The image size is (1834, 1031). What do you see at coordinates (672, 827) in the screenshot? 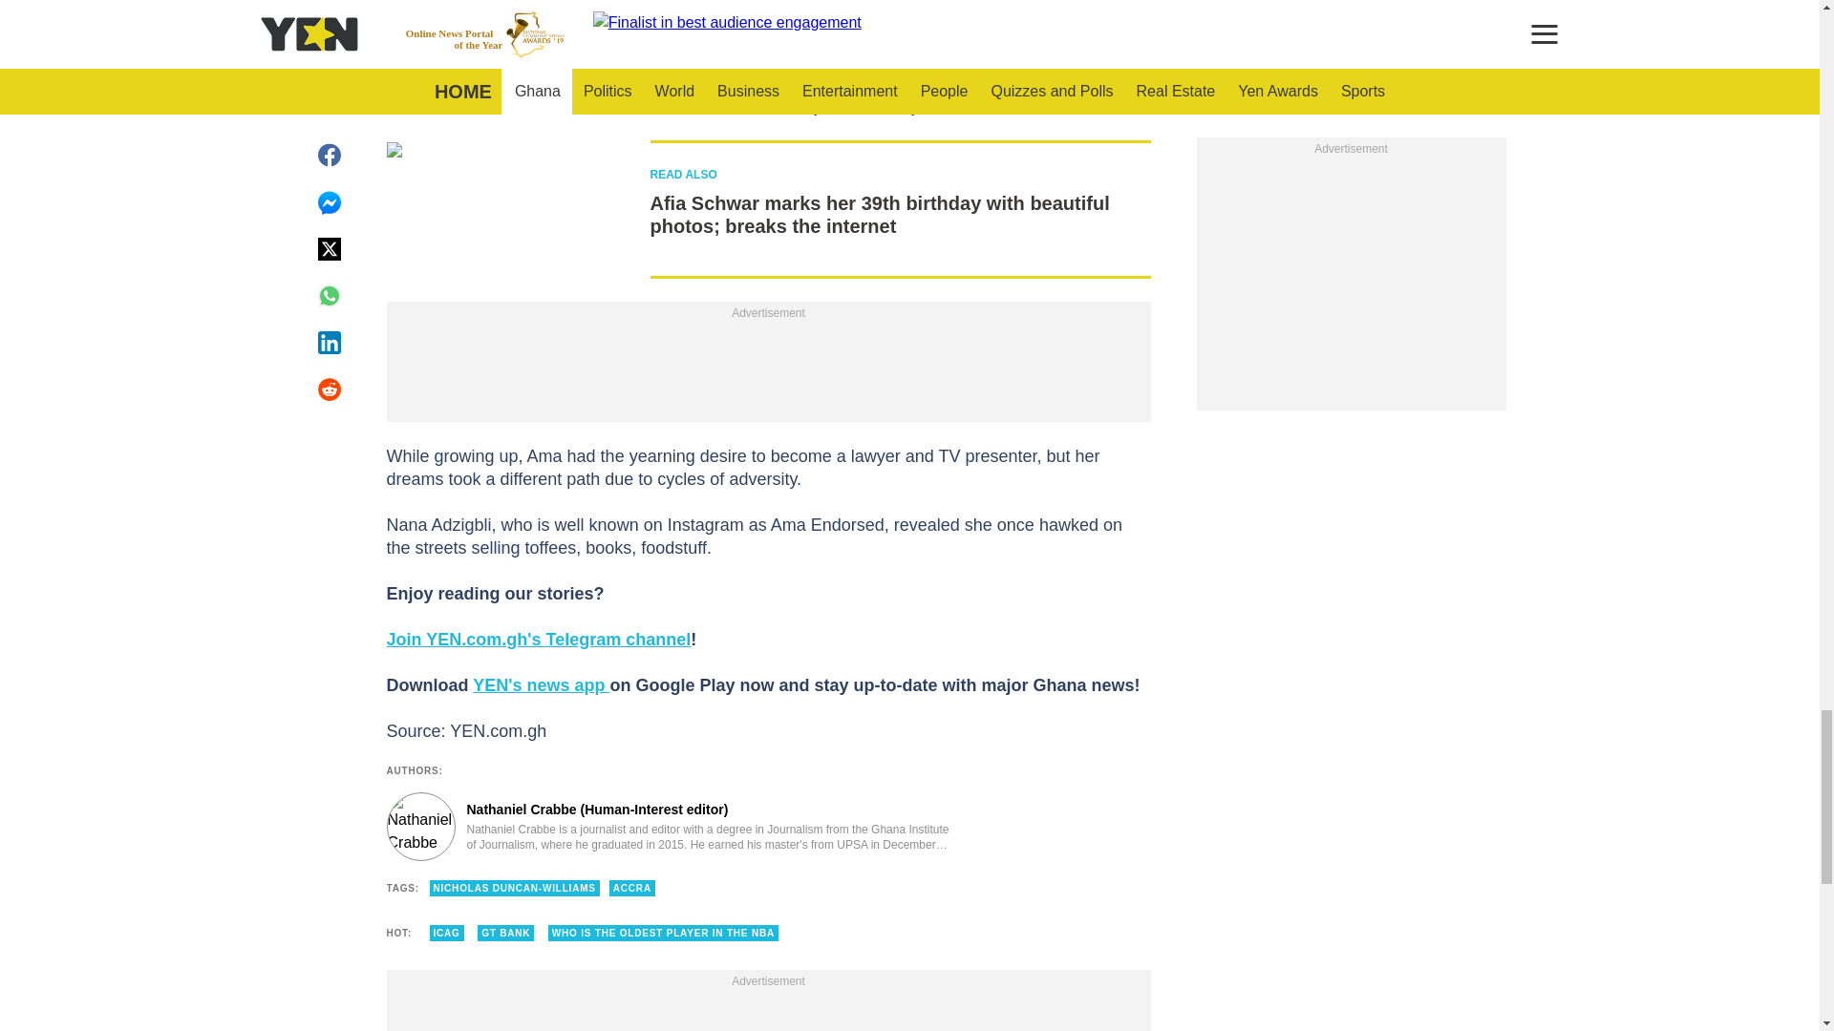
I see `Author page` at bounding box center [672, 827].